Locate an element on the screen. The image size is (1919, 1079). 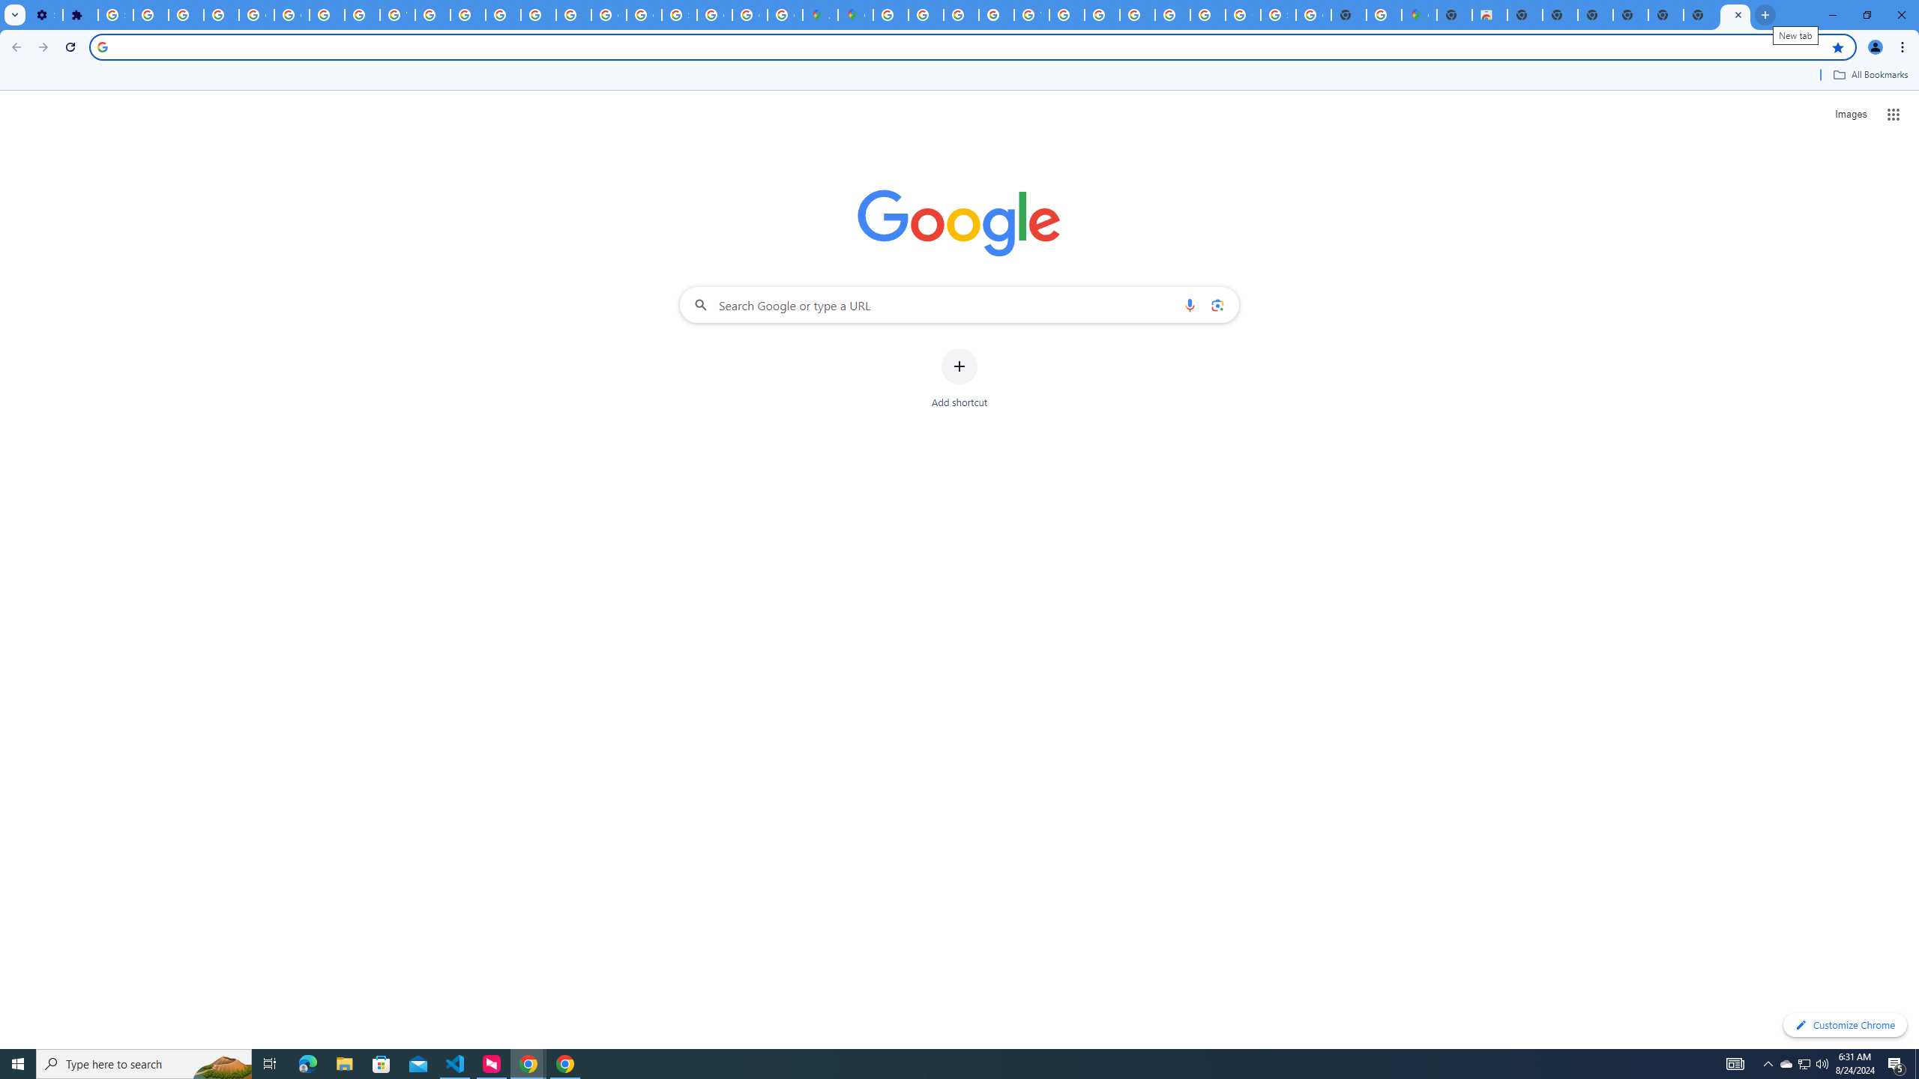
Search for Images  is located at coordinates (1850, 115).